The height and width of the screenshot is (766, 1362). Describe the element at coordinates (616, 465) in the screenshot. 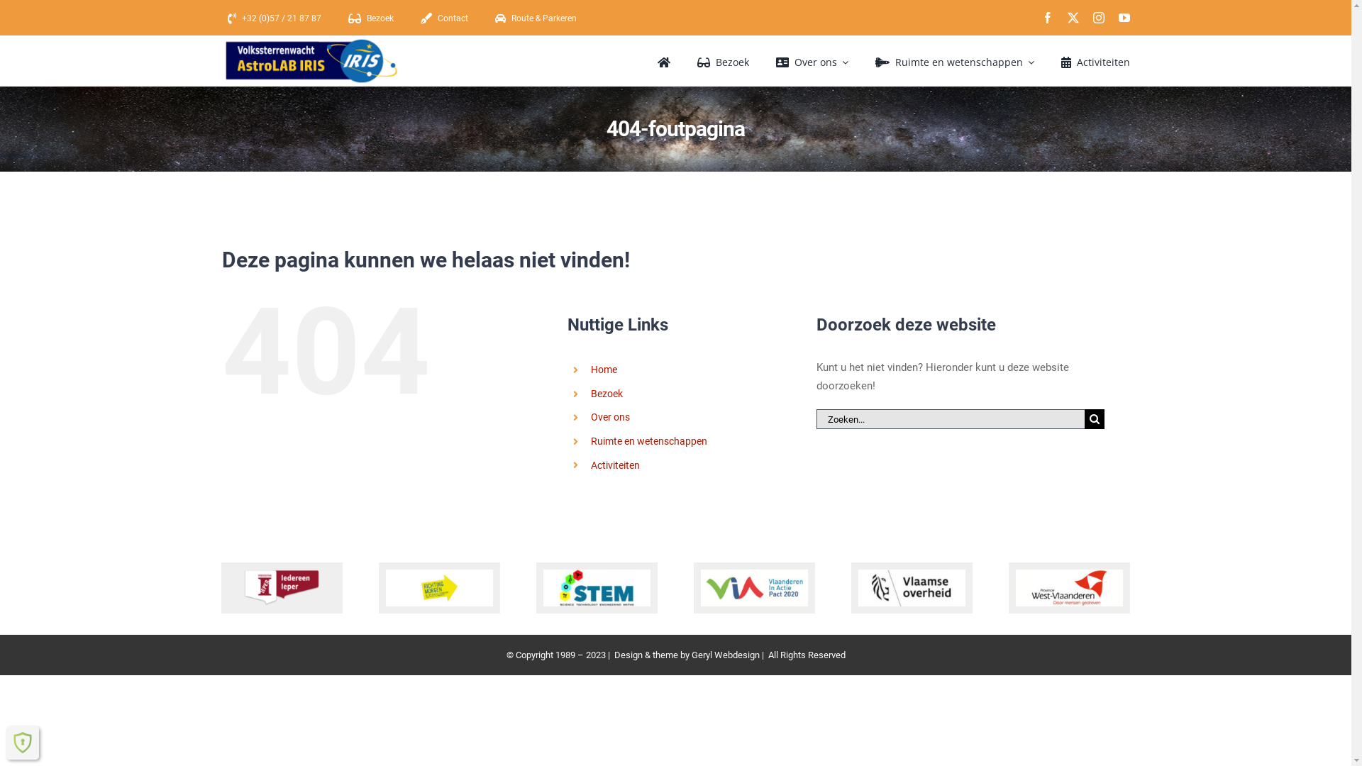

I see `Activiteiten` at that location.